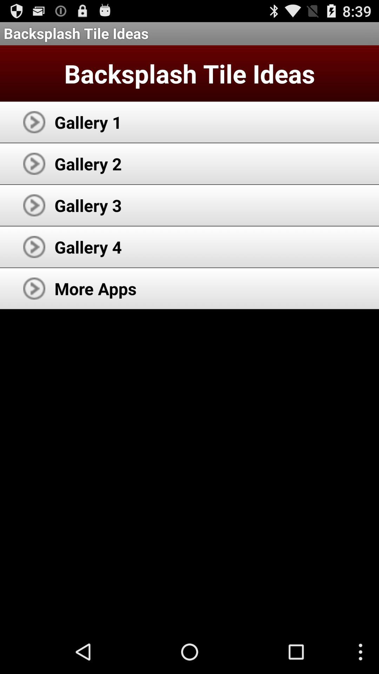 This screenshot has width=379, height=674. I want to click on scroll to more apps app, so click(95, 289).